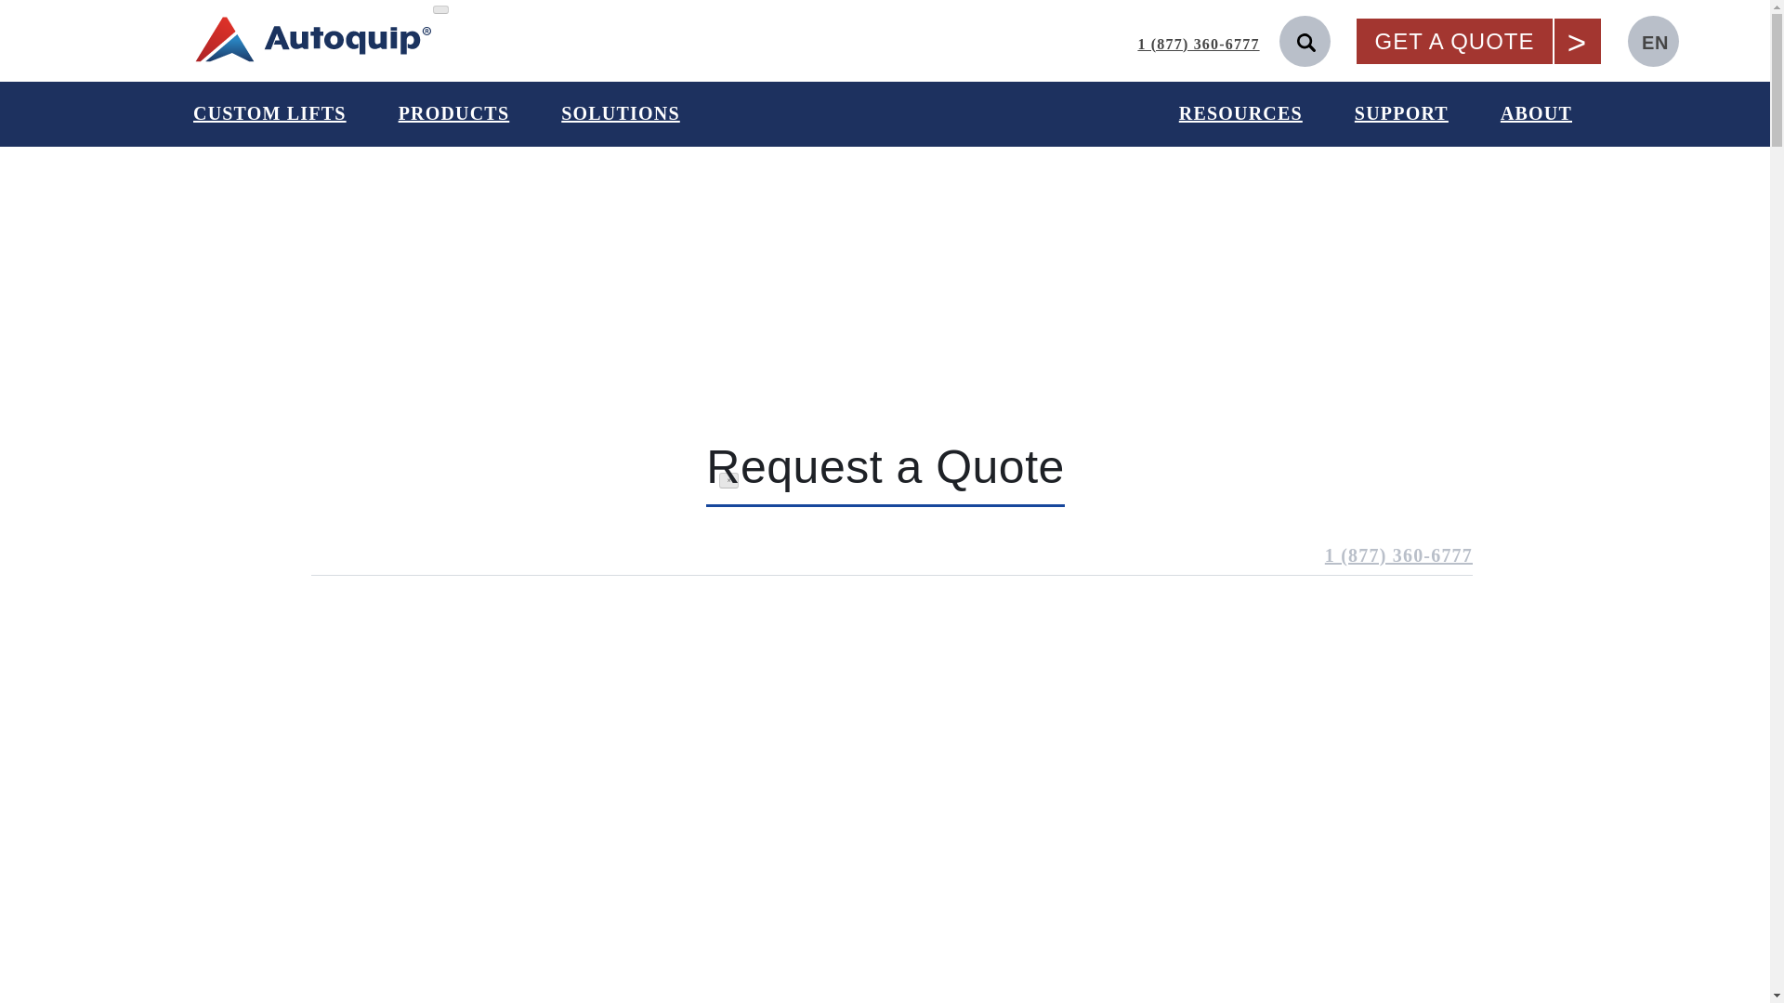 The image size is (1784, 1003). I want to click on Search, so click(1342, 41).